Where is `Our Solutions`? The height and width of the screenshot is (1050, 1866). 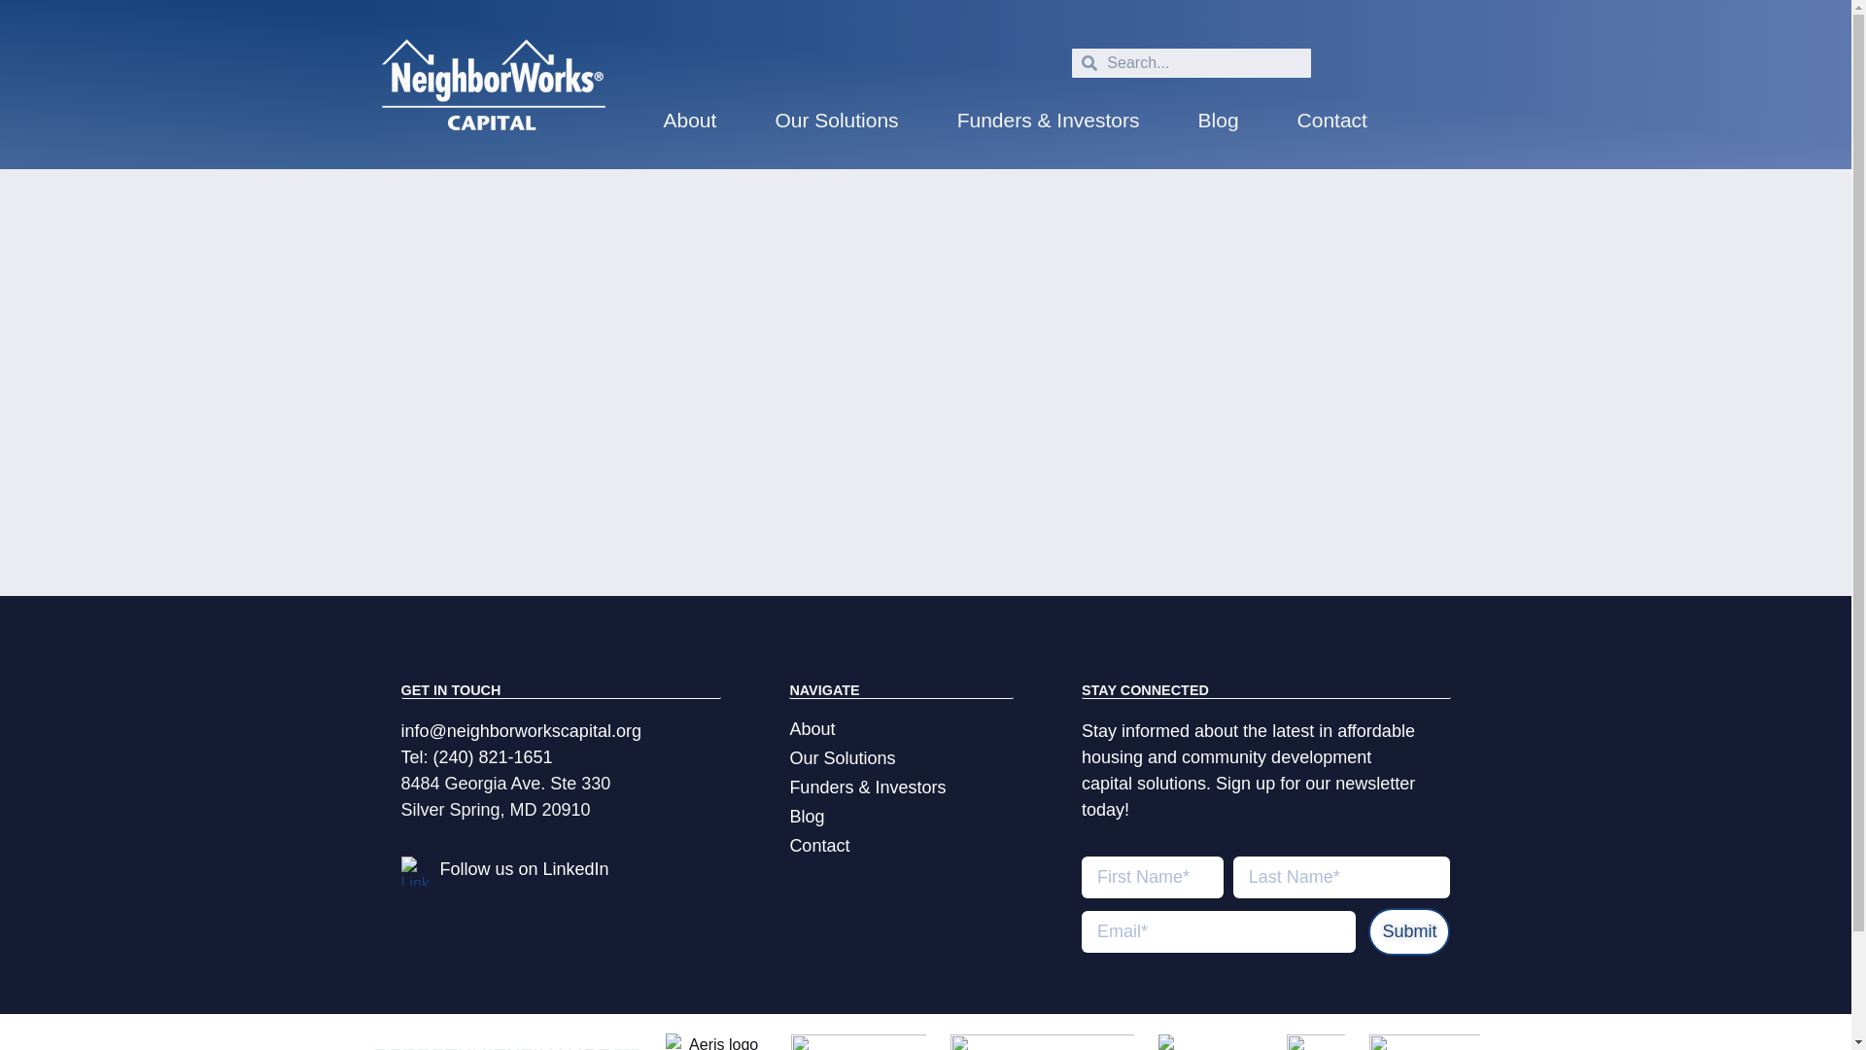 Our Solutions is located at coordinates (836, 119).